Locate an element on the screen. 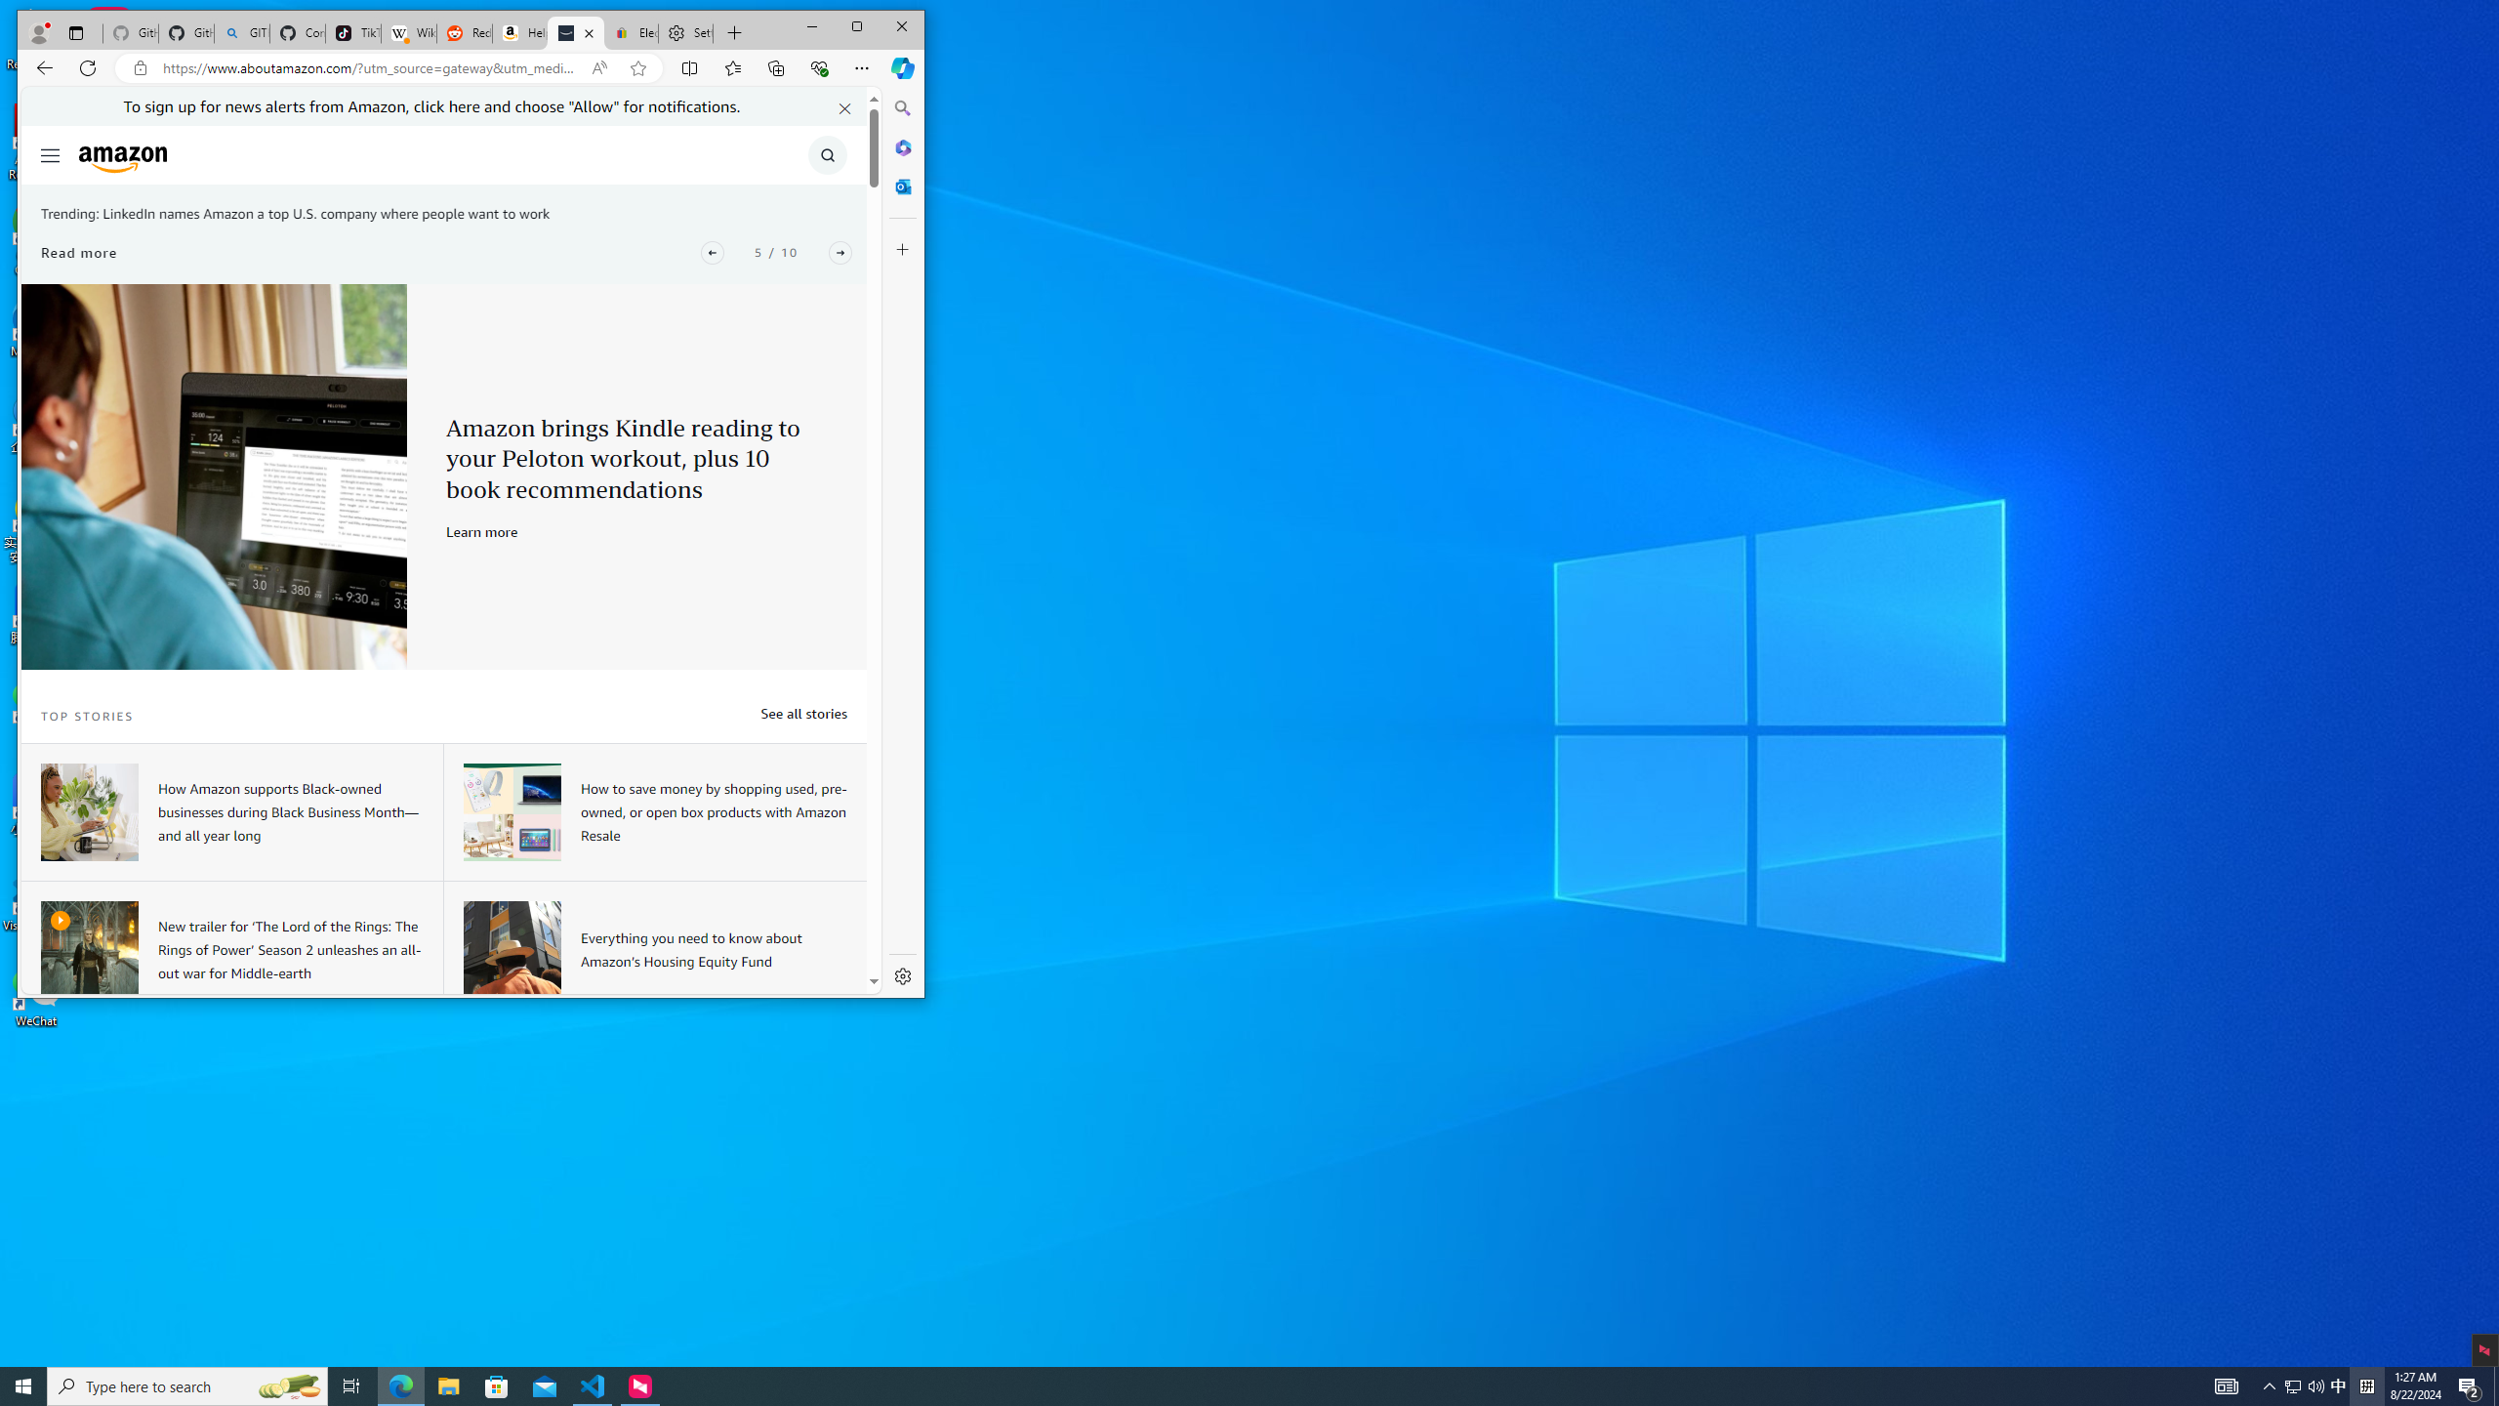 This screenshot has width=2499, height=1406. User Promoted Notification Area is located at coordinates (2305, 1386).